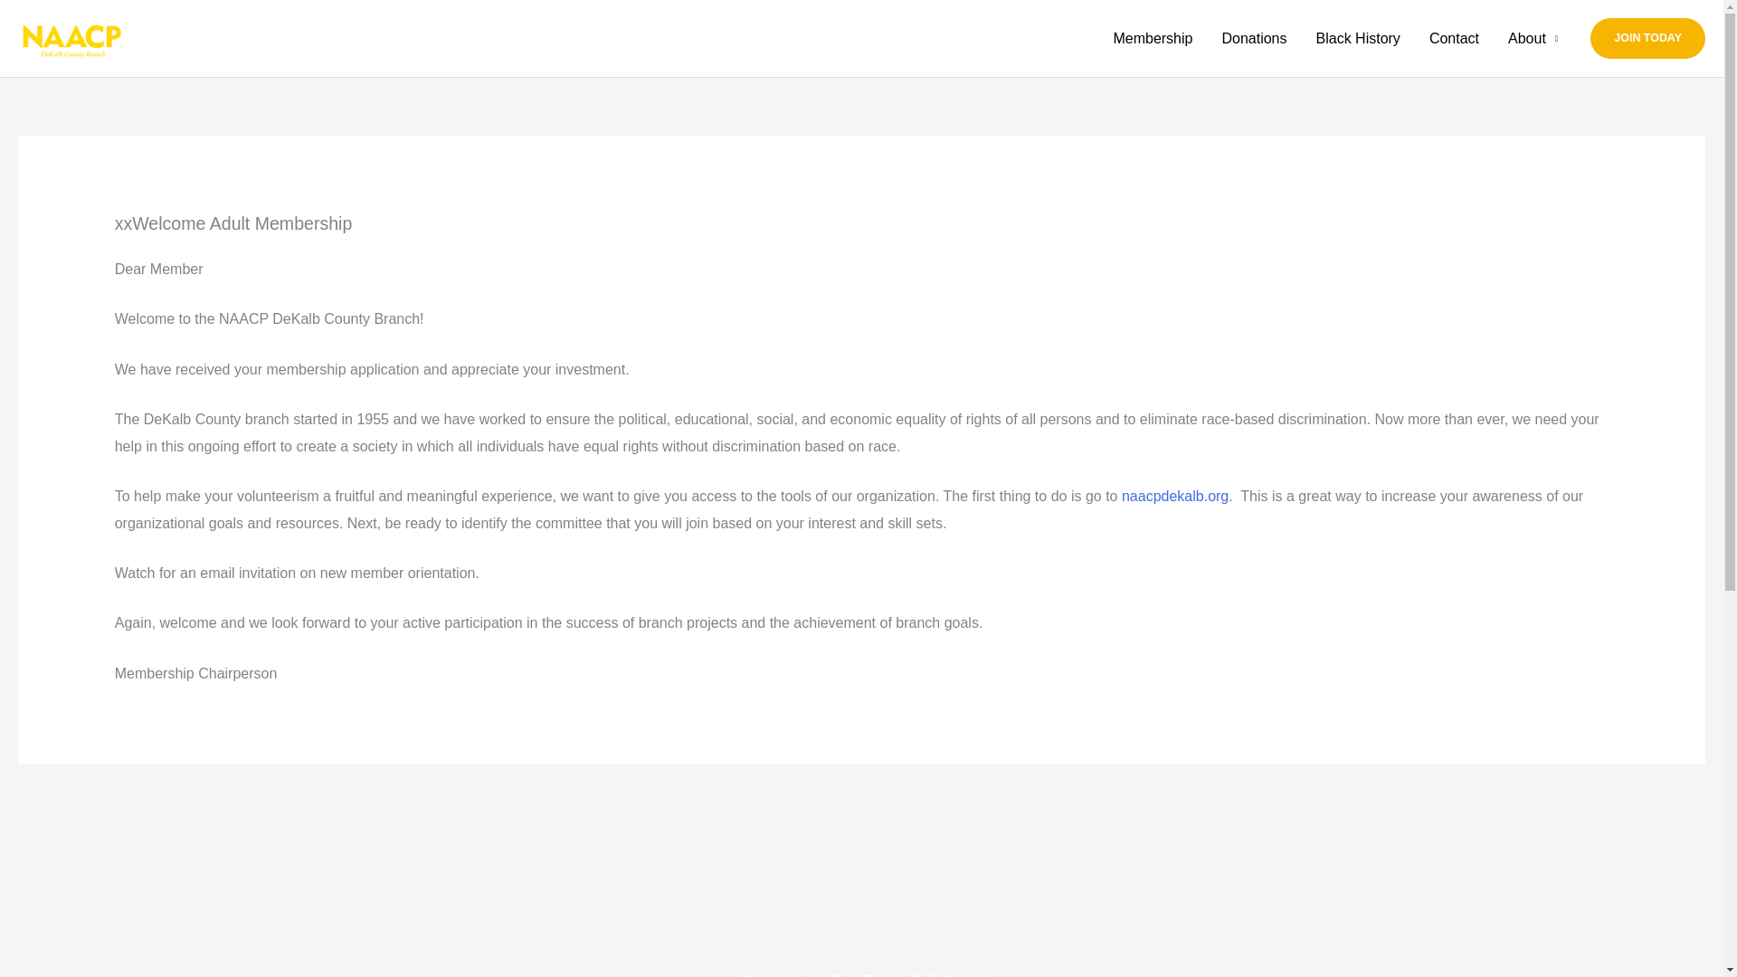 The width and height of the screenshot is (1737, 977). What do you see at coordinates (1455, 38) in the screenshot?
I see `Contact` at bounding box center [1455, 38].